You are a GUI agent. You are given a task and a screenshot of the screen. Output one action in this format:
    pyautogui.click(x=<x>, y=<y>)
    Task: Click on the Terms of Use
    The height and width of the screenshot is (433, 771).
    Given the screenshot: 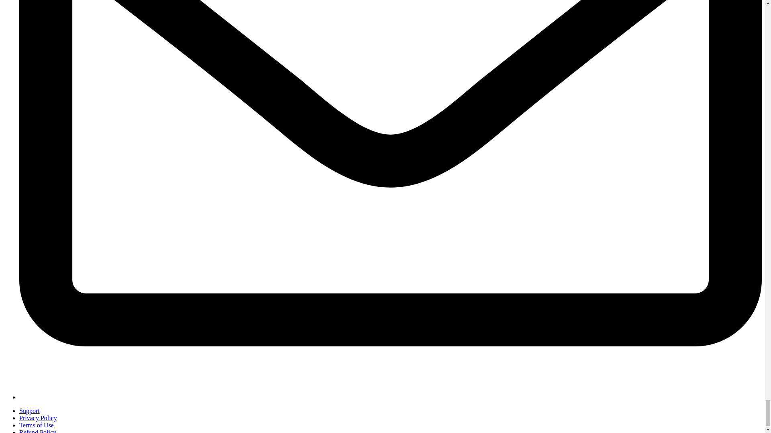 What is the action you would take?
    pyautogui.click(x=37, y=425)
    